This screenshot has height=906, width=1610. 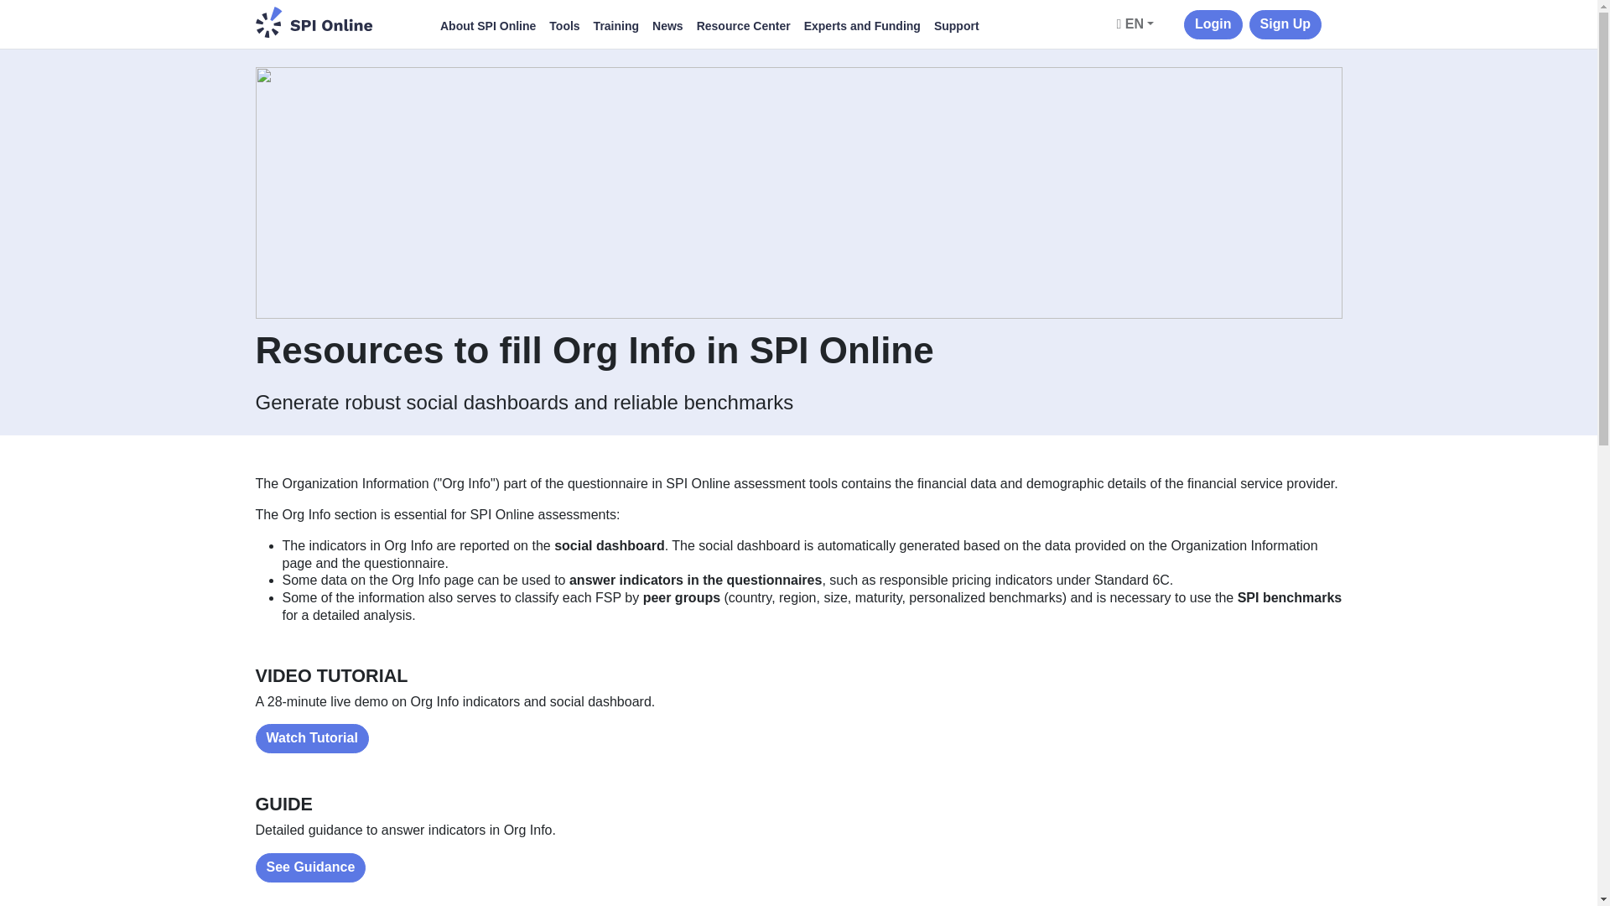 What do you see at coordinates (1213, 24) in the screenshot?
I see `Login` at bounding box center [1213, 24].